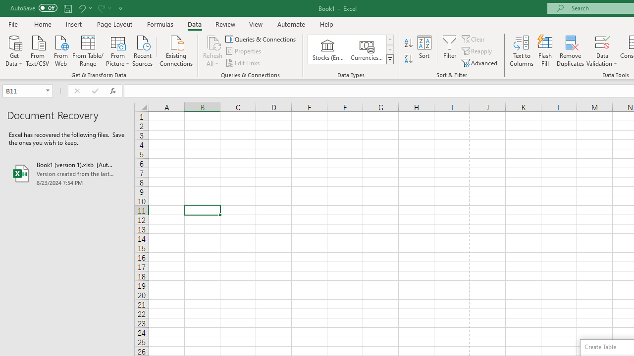  What do you see at coordinates (213, 42) in the screenshot?
I see `Refresh All` at bounding box center [213, 42].